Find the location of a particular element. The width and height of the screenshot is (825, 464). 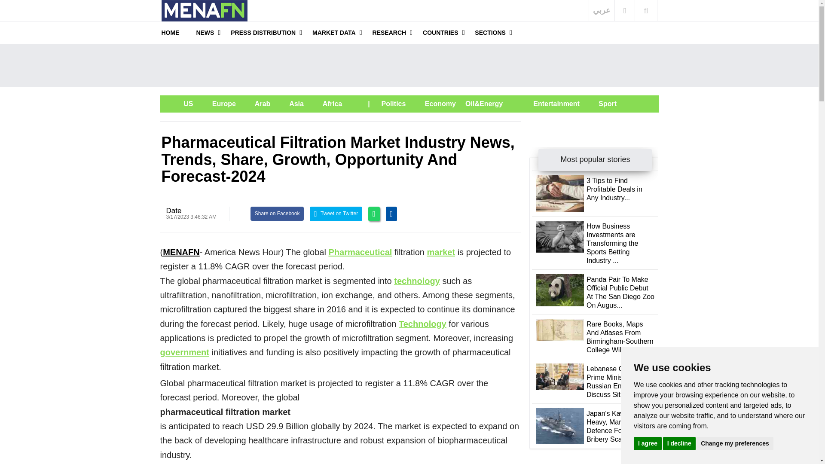

MARKET DATA is located at coordinates (334, 32).